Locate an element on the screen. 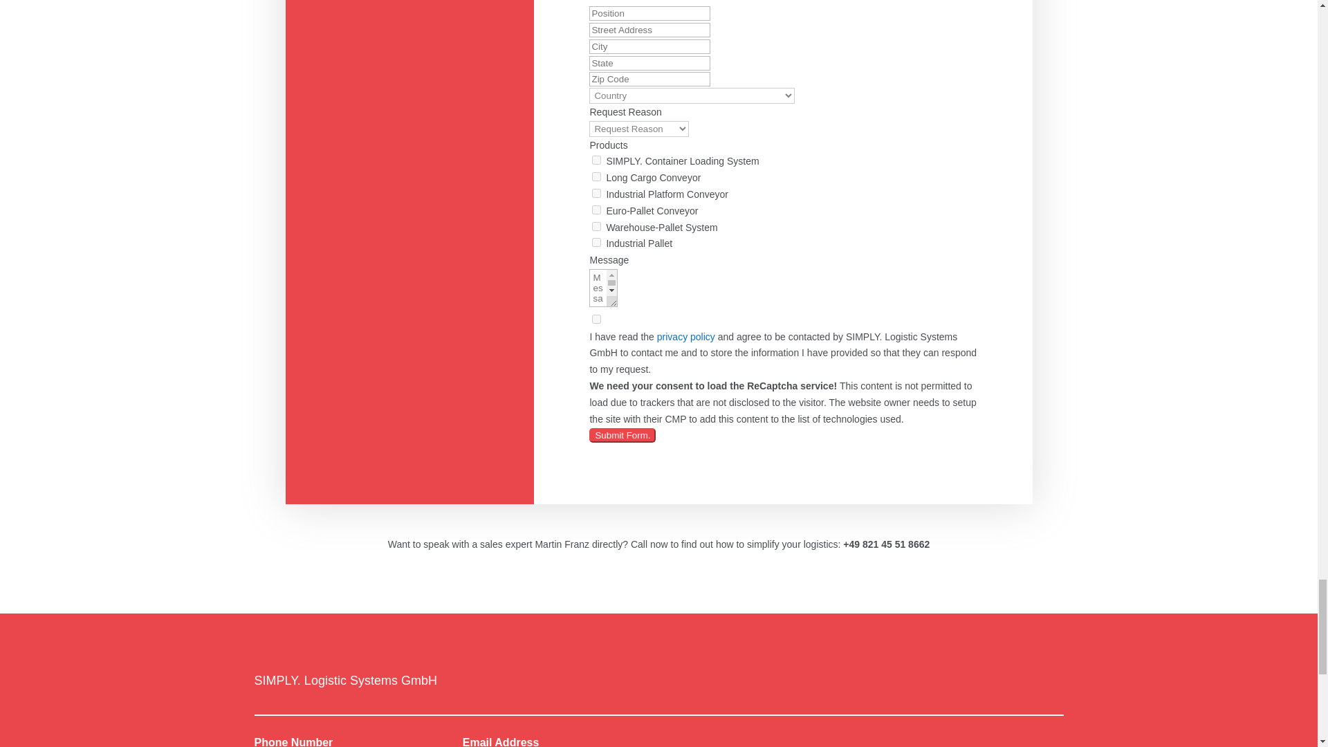  on is located at coordinates (596, 318).